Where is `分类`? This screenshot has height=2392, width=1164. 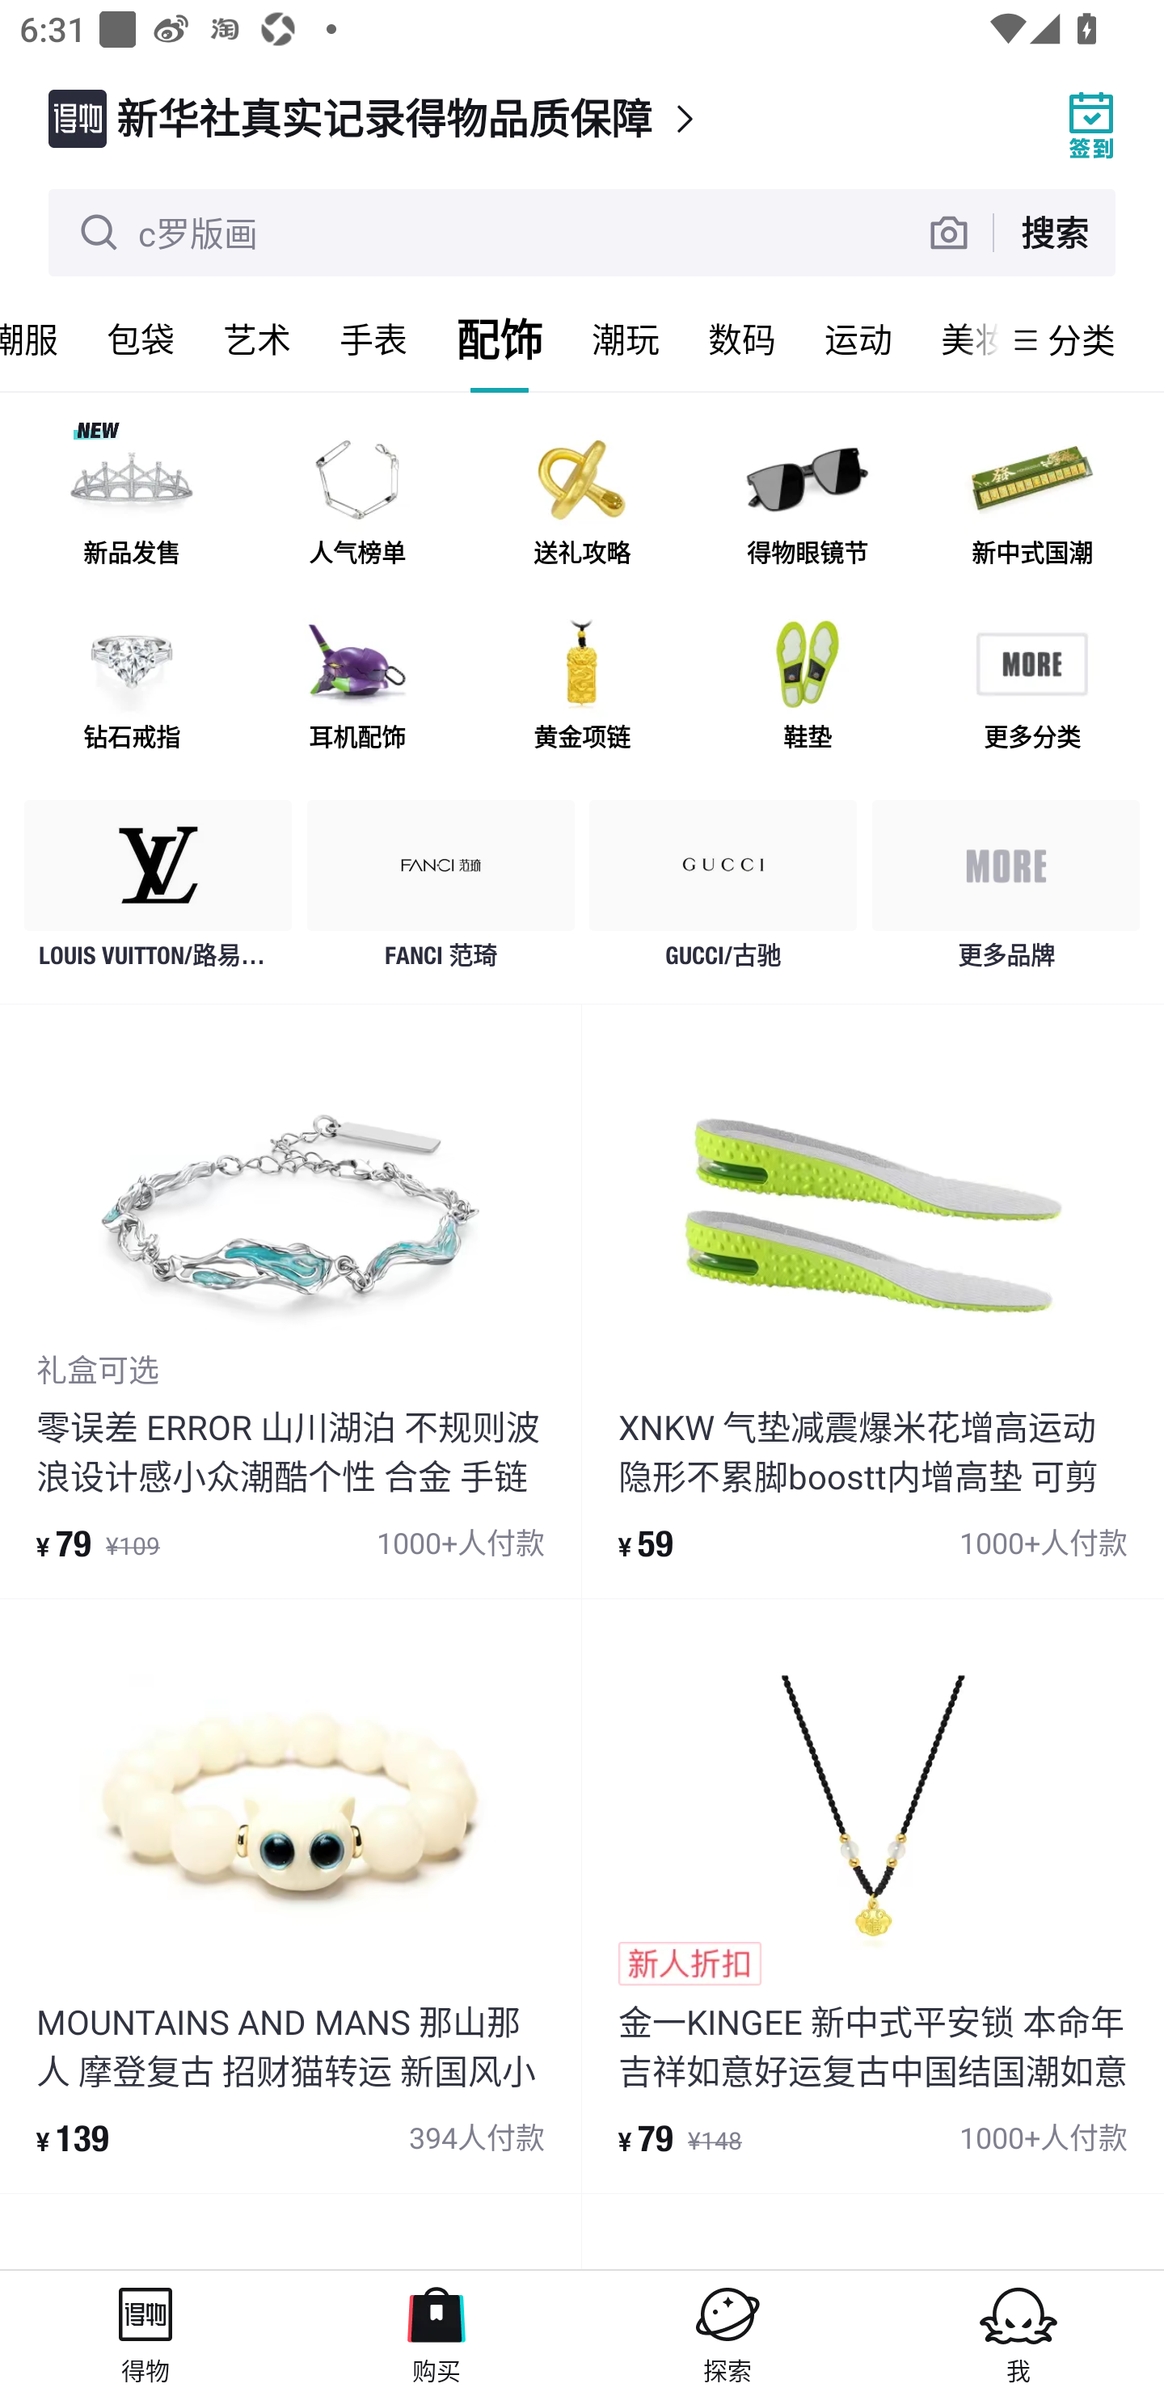 分类 is located at coordinates (1082, 339).